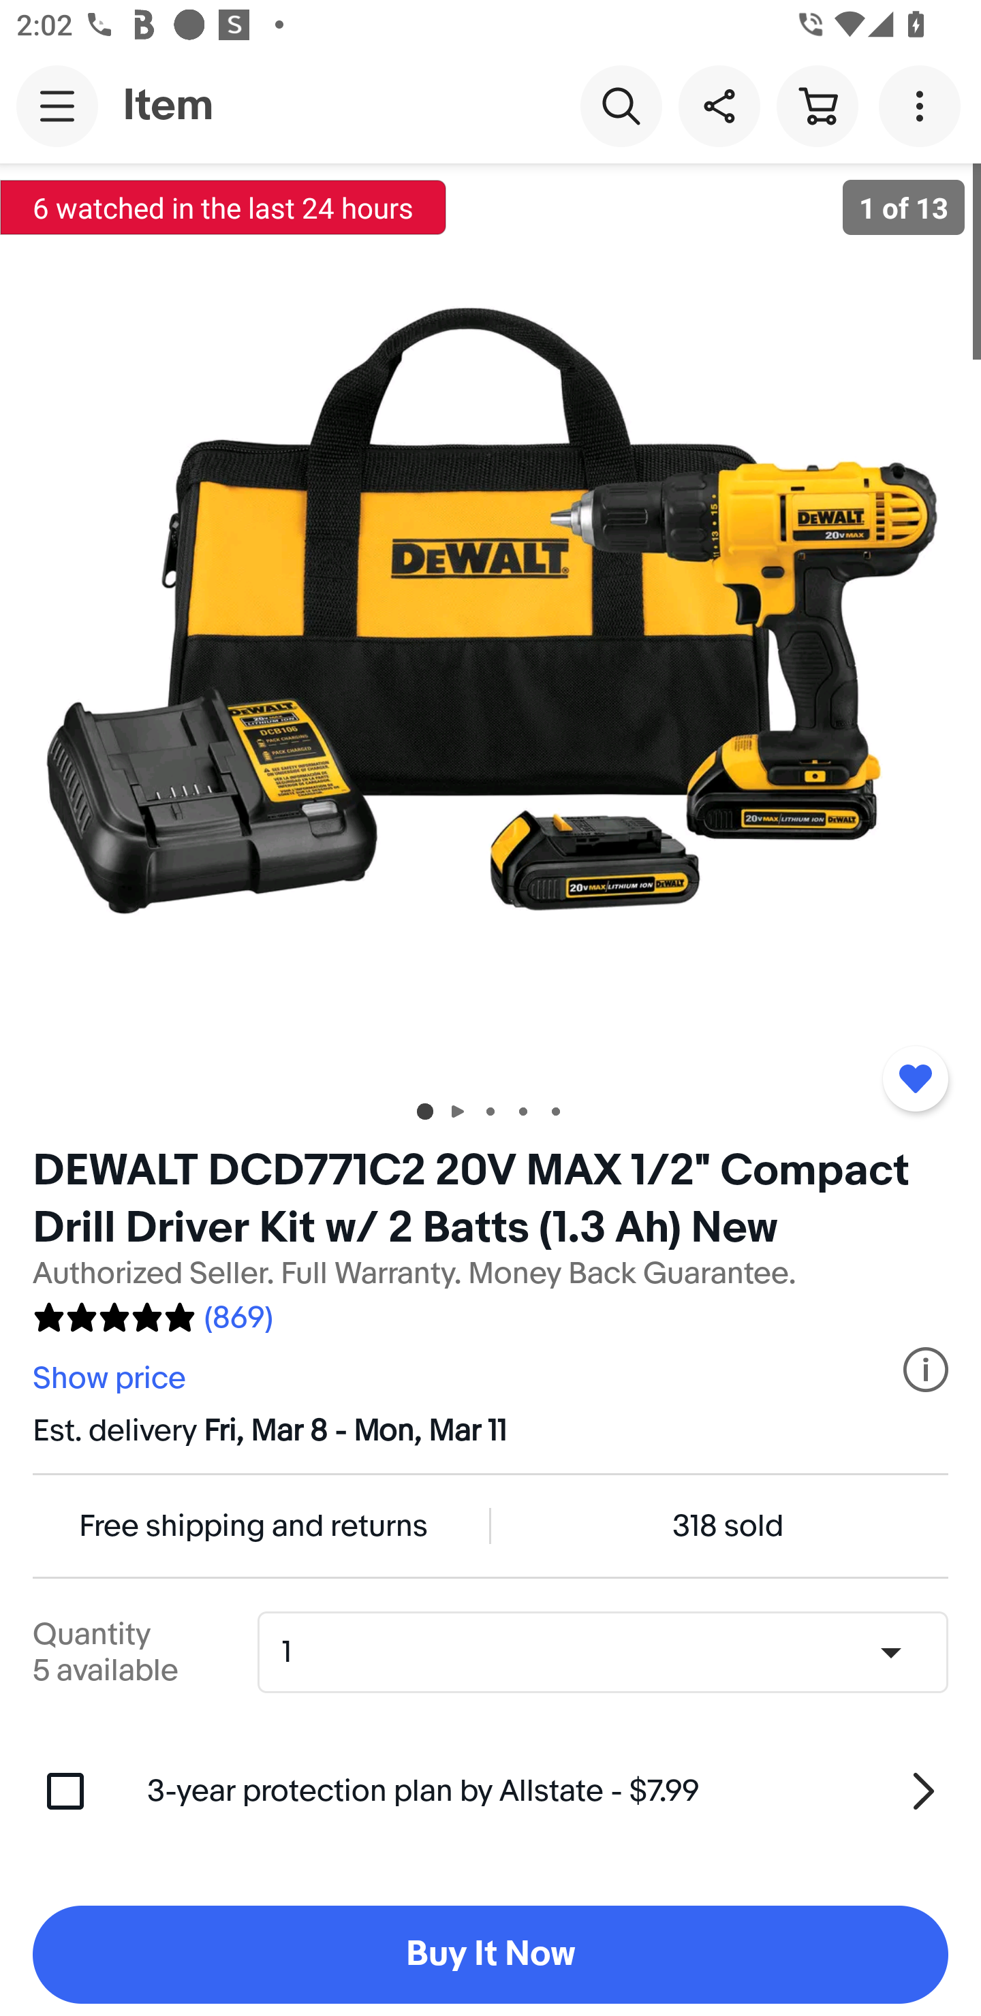 The width and height of the screenshot is (981, 2016). I want to click on Added to watchlist, so click(915, 1078).